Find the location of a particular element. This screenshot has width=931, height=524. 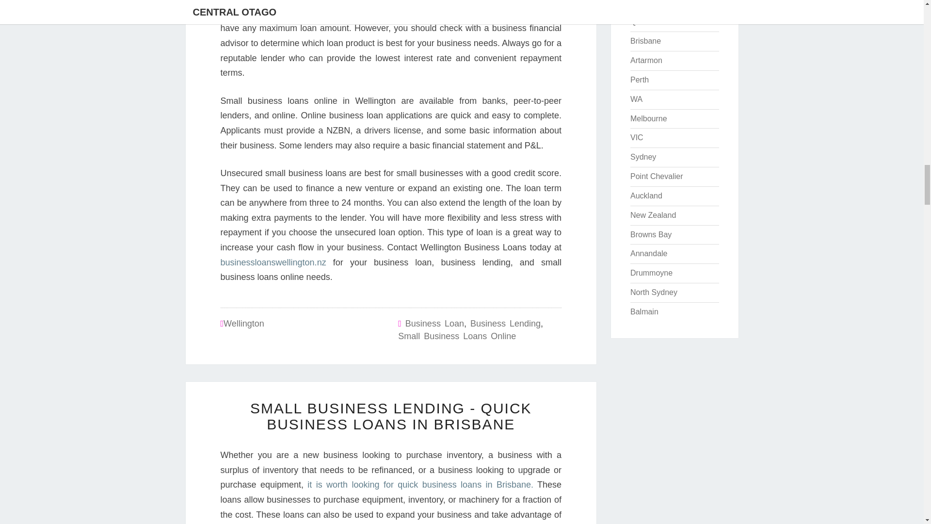

Business Loan is located at coordinates (434, 323).